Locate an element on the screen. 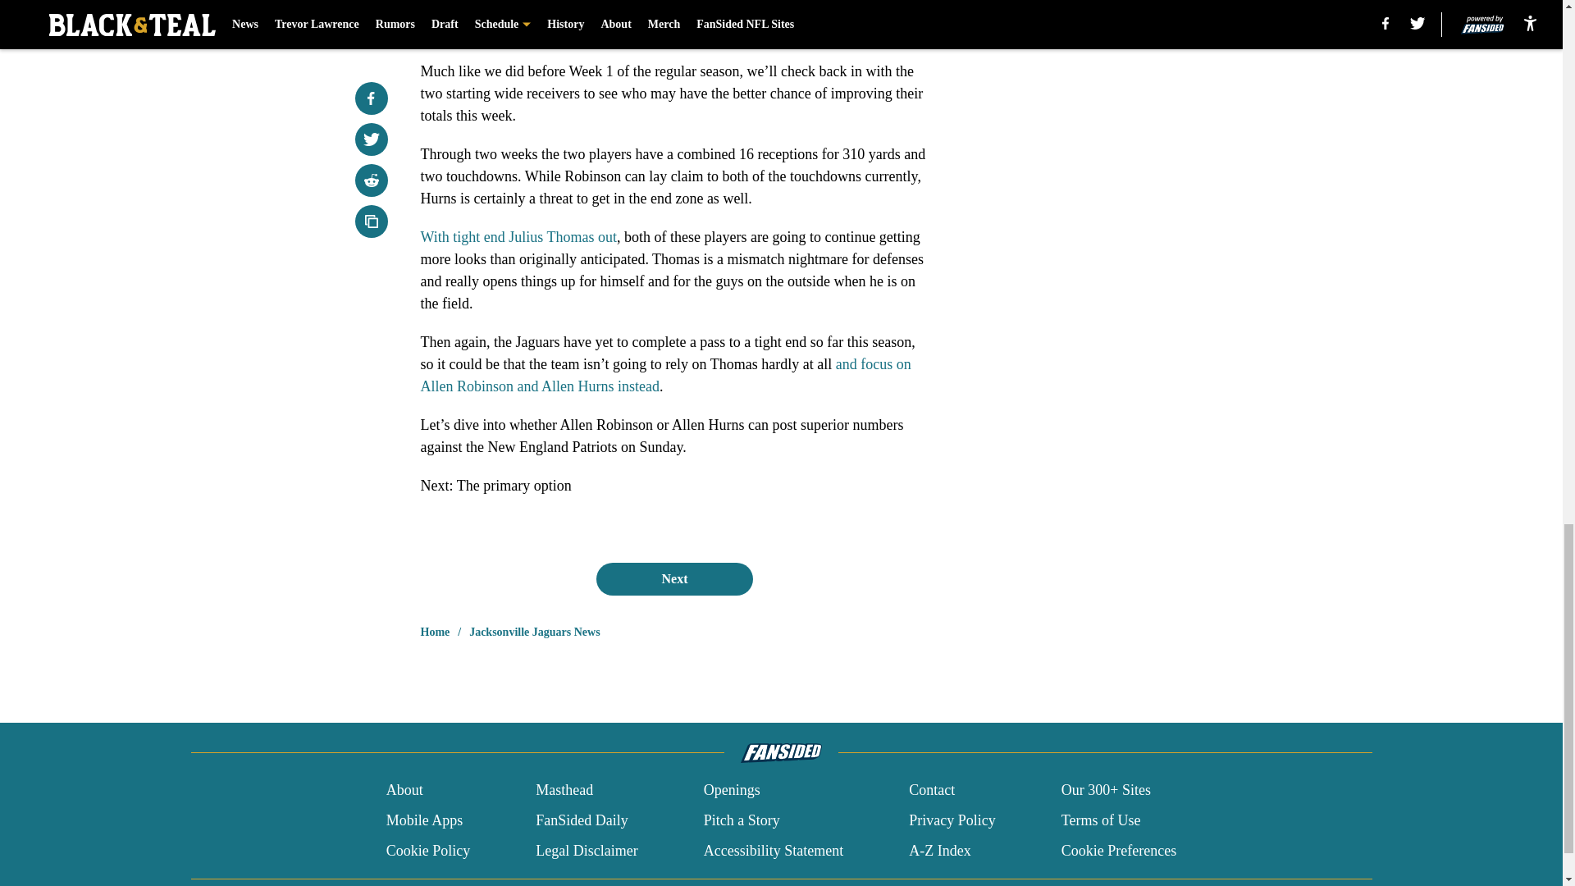 This screenshot has height=886, width=1575. Privacy Policy is located at coordinates (952, 820).